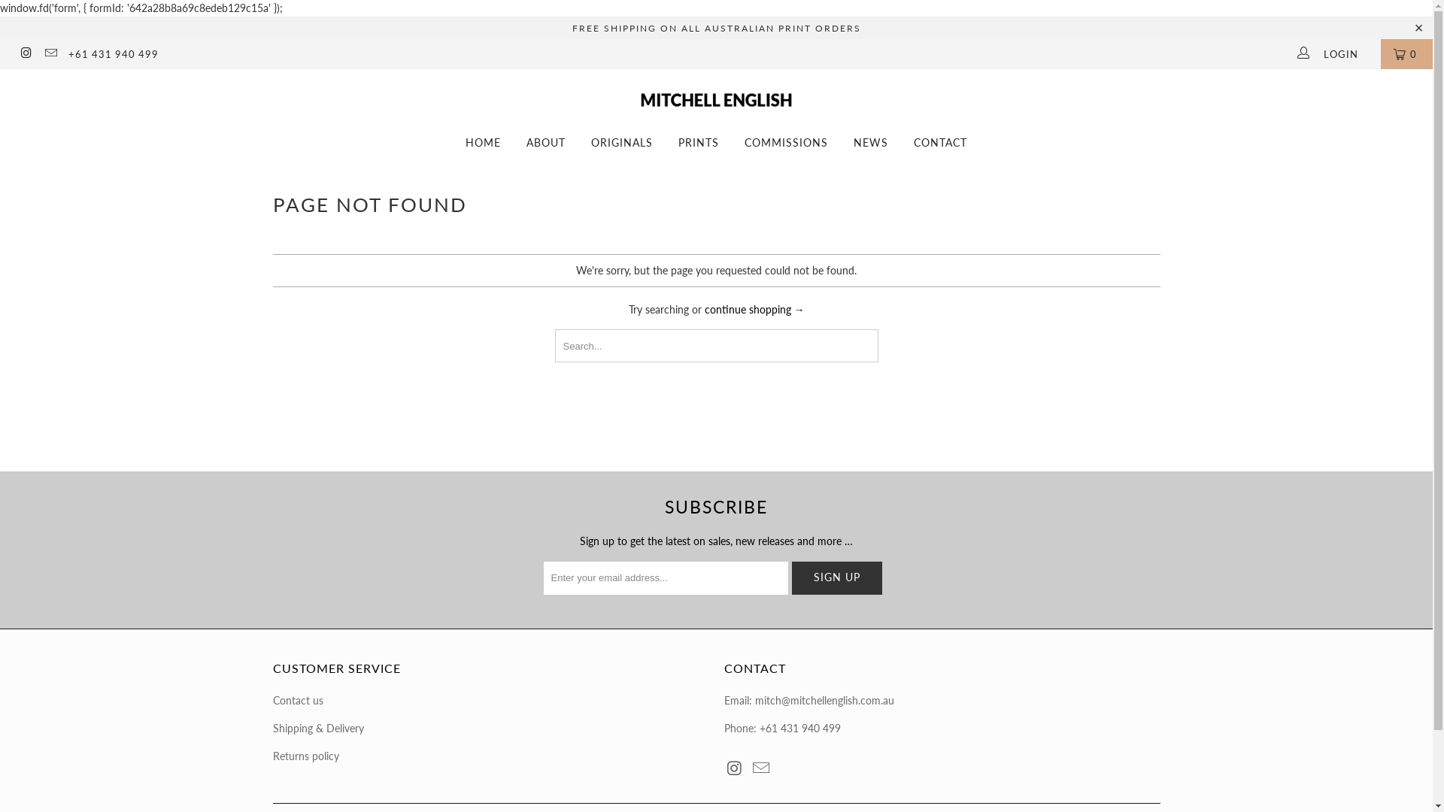 The height and width of the screenshot is (812, 1444). I want to click on HOME, so click(483, 143).